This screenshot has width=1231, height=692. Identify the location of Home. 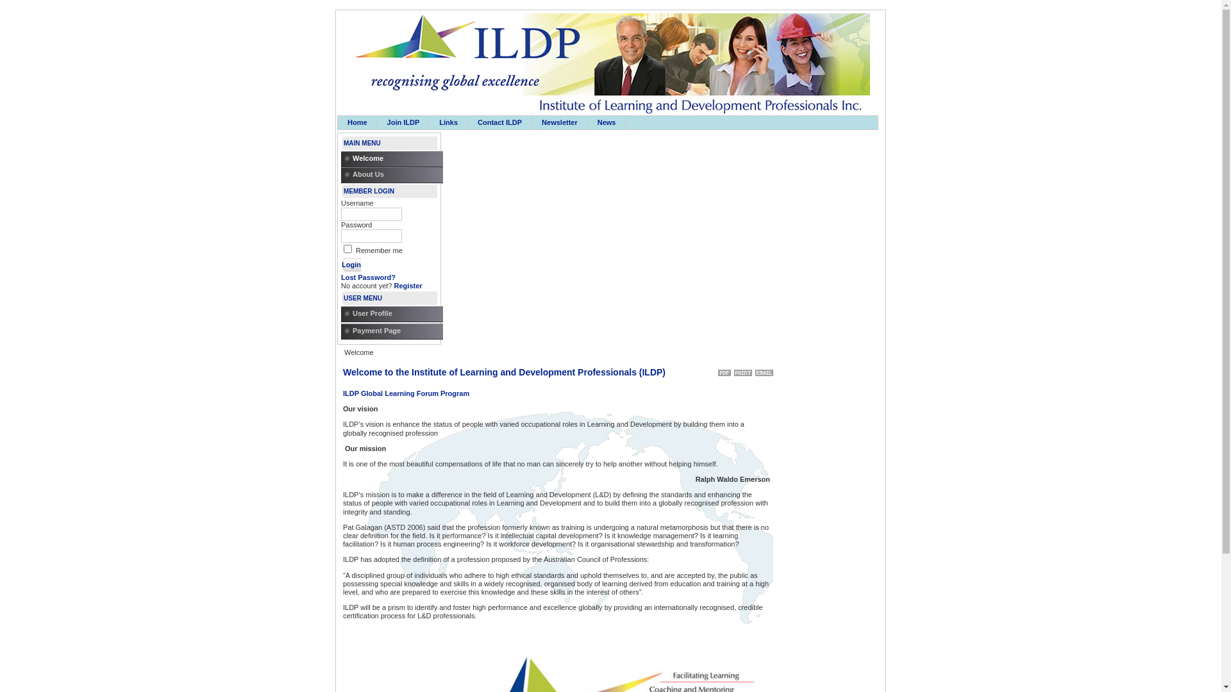
(358, 123).